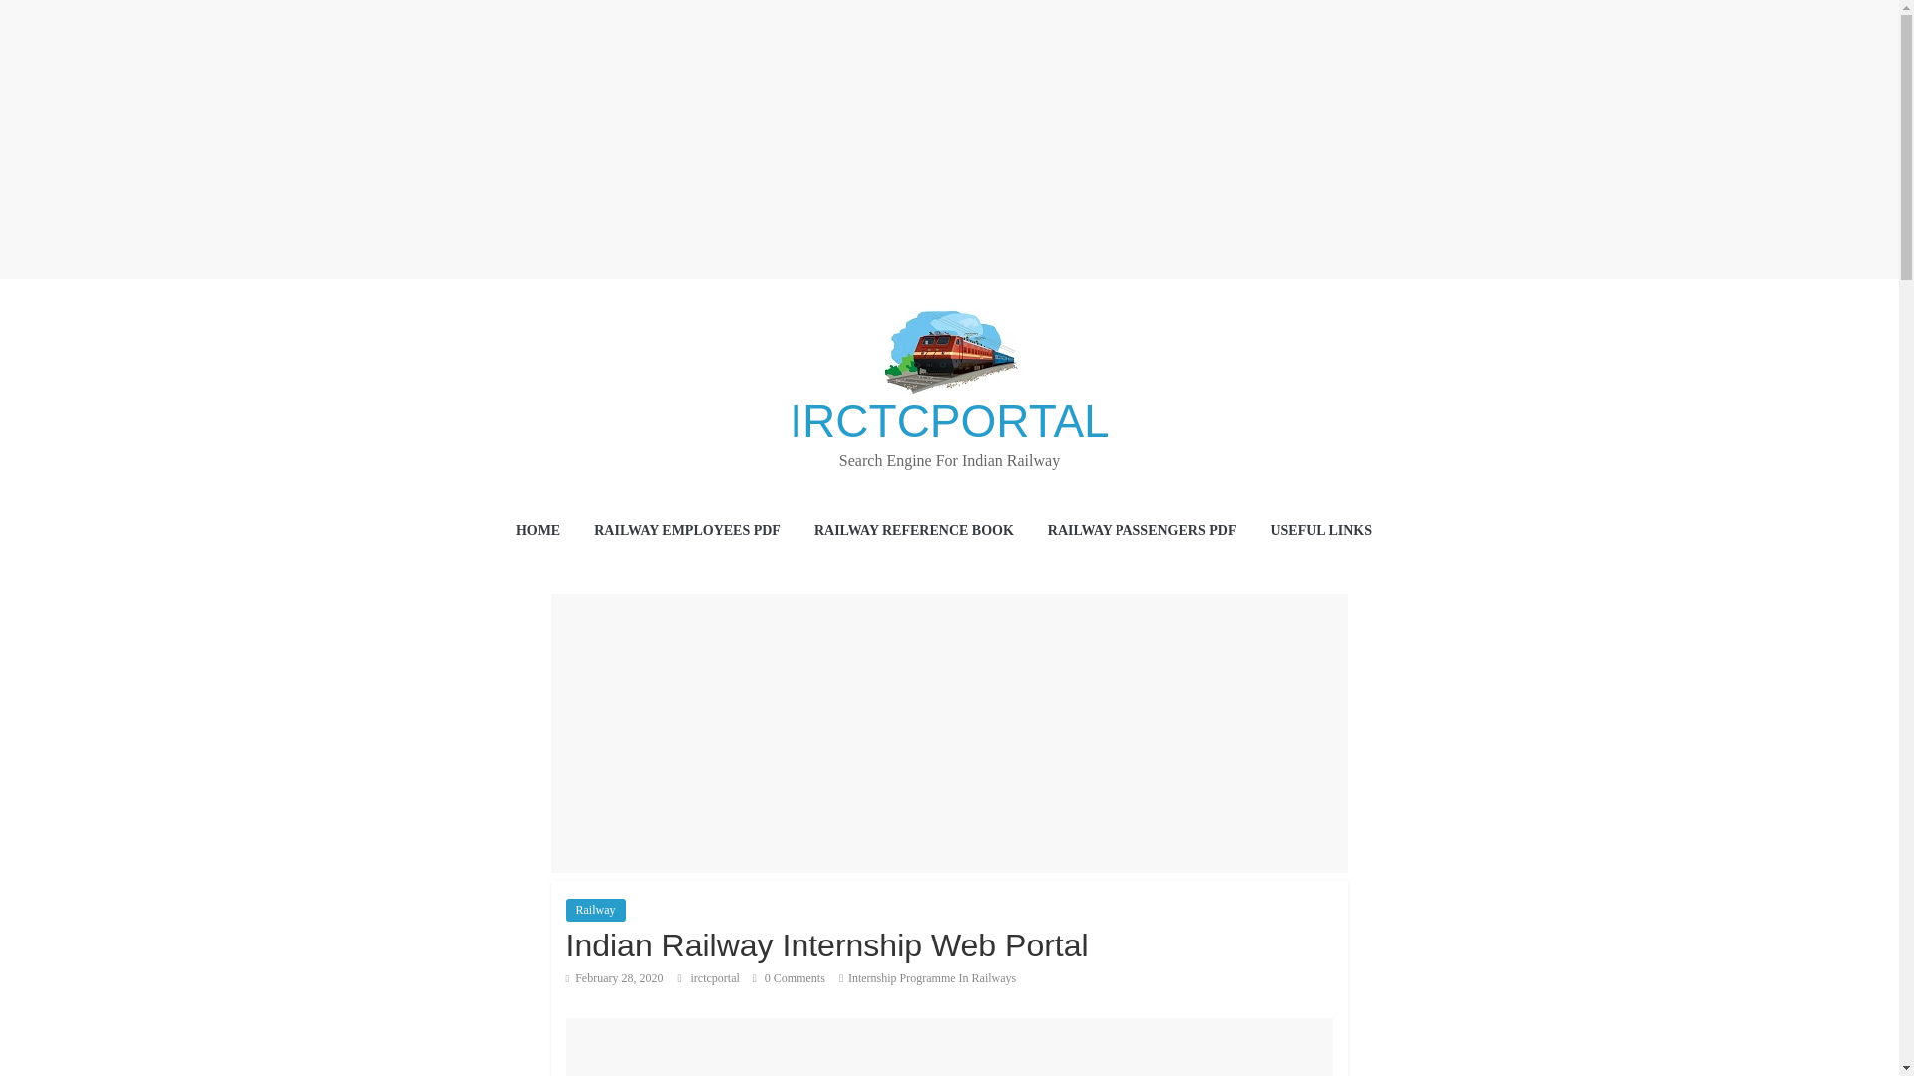 The width and height of the screenshot is (1914, 1076). I want to click on Internship Programme In Railways, so click(931, 978).